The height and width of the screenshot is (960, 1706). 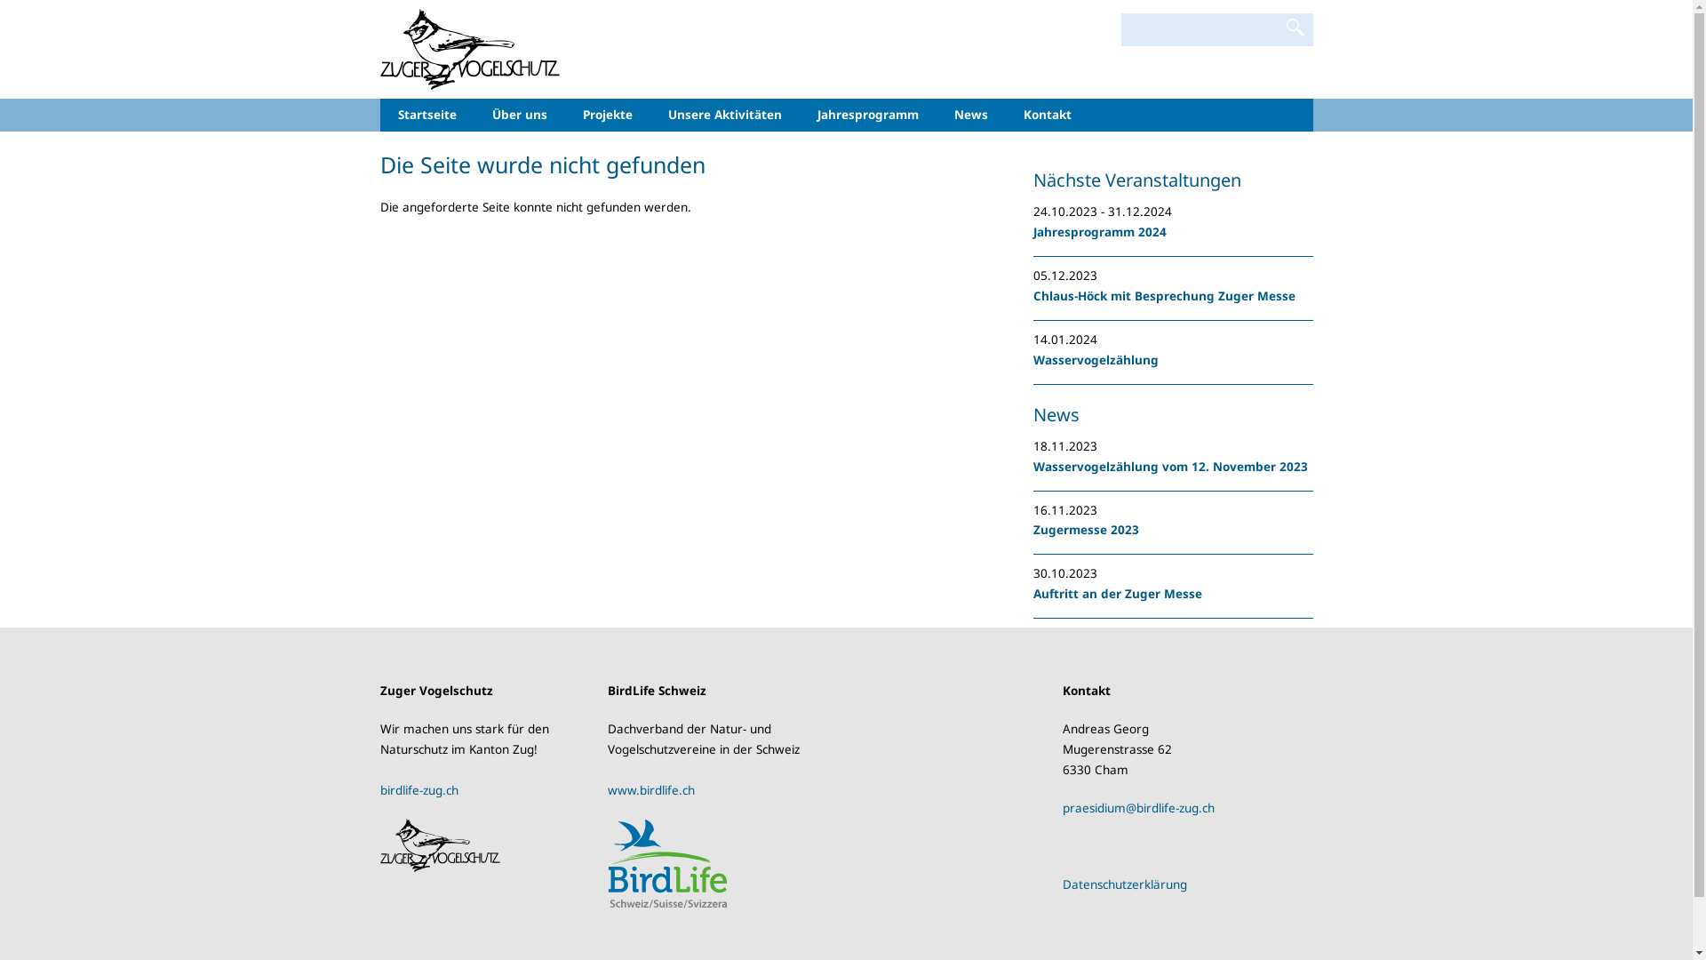 I want to click on www.birdlife.ch, so click(x=651, y=790).